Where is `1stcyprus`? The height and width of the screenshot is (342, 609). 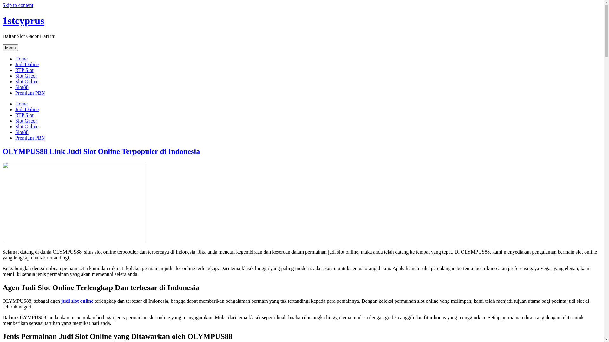
1stcyprus is located at coordinates (23, 21).